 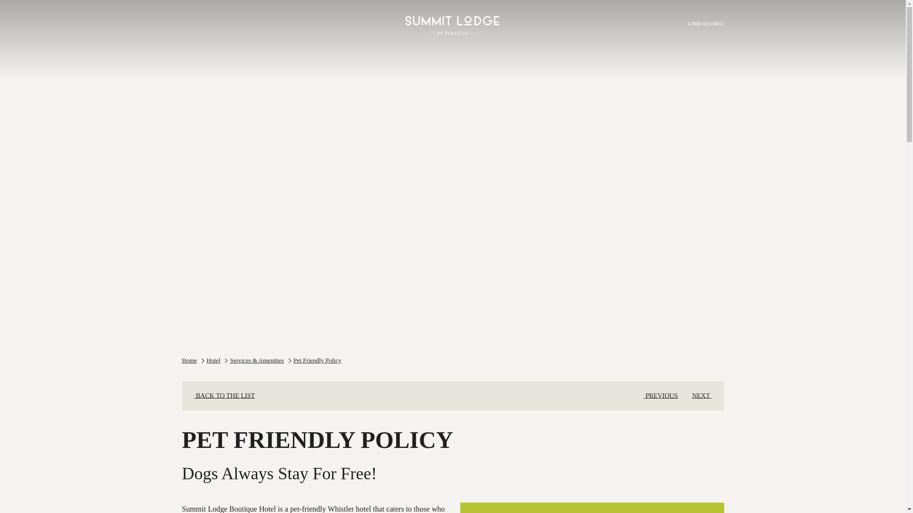 What do you see at coordinates (702, 24) in the screenshot?
I see `1-888-913-8811` at bounding box center [702, 24].